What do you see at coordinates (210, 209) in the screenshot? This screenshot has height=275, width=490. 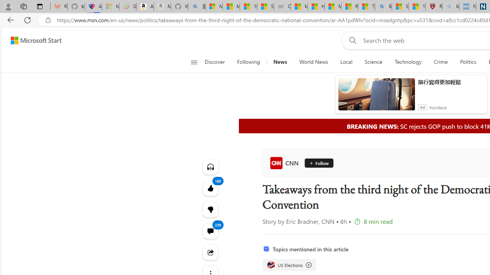 I see `160` at bounding box center [210, 209].